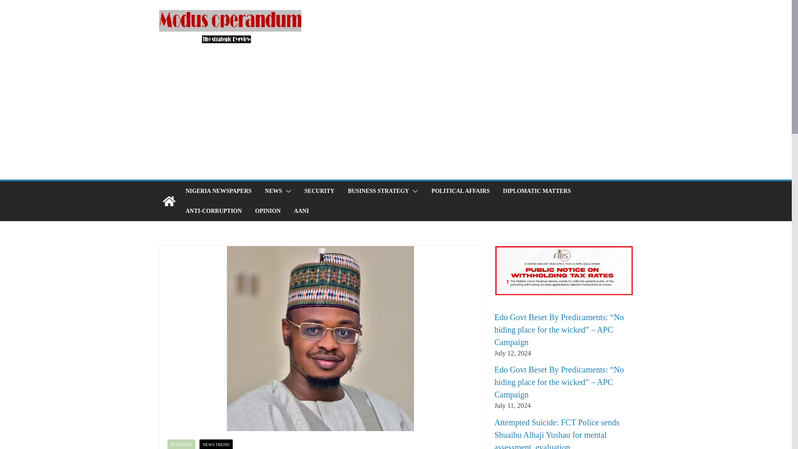  What do you see at coordinates (378, 191) in the screenshot?
I see `BUSINESS STRATEGY` at bounding box center [378, 191].